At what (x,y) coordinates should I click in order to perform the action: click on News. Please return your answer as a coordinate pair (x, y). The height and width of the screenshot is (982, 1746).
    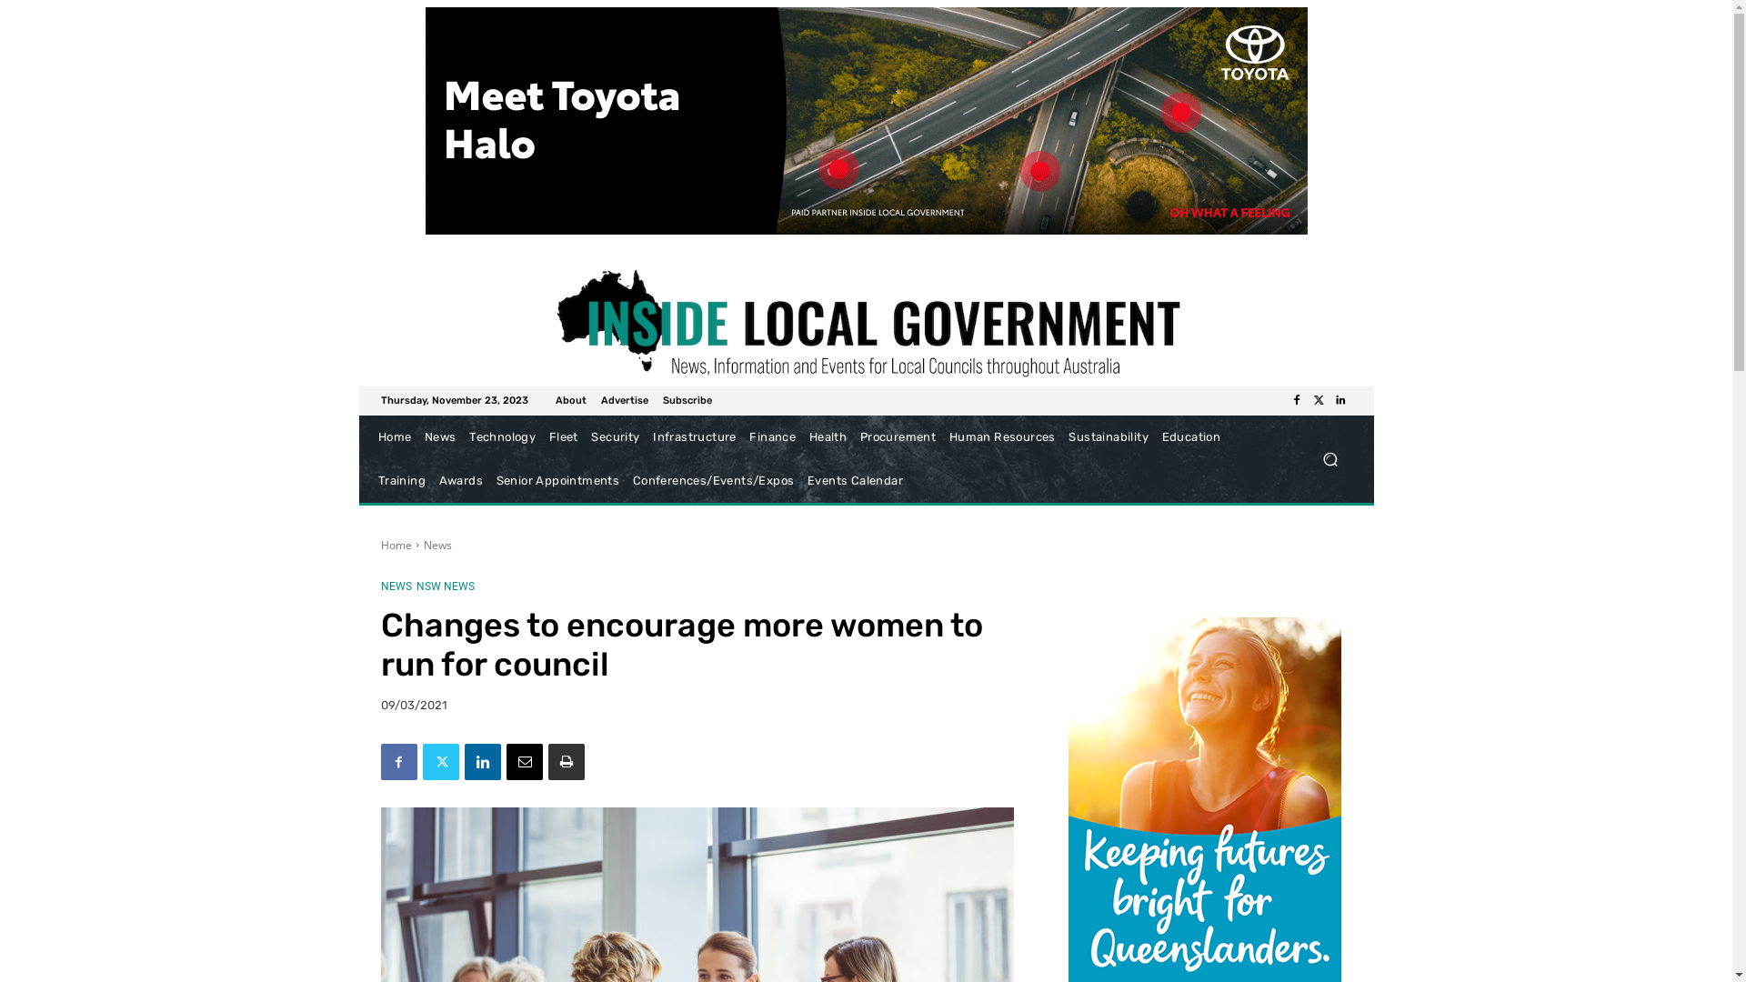
    Looking at the image, I should click on (438, 546).